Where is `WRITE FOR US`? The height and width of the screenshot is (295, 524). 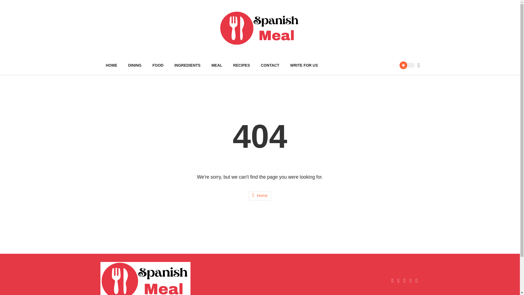 WRITE FOR US is located at coordinates (304, 65).